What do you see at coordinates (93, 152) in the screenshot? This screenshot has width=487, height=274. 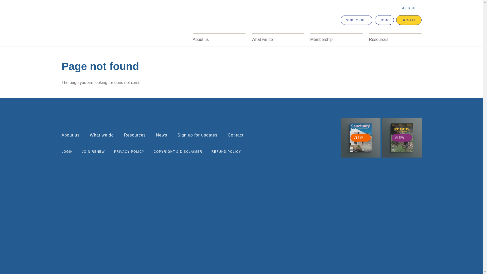 I see `JOIN RENEW` at bounding box center [93, 152].